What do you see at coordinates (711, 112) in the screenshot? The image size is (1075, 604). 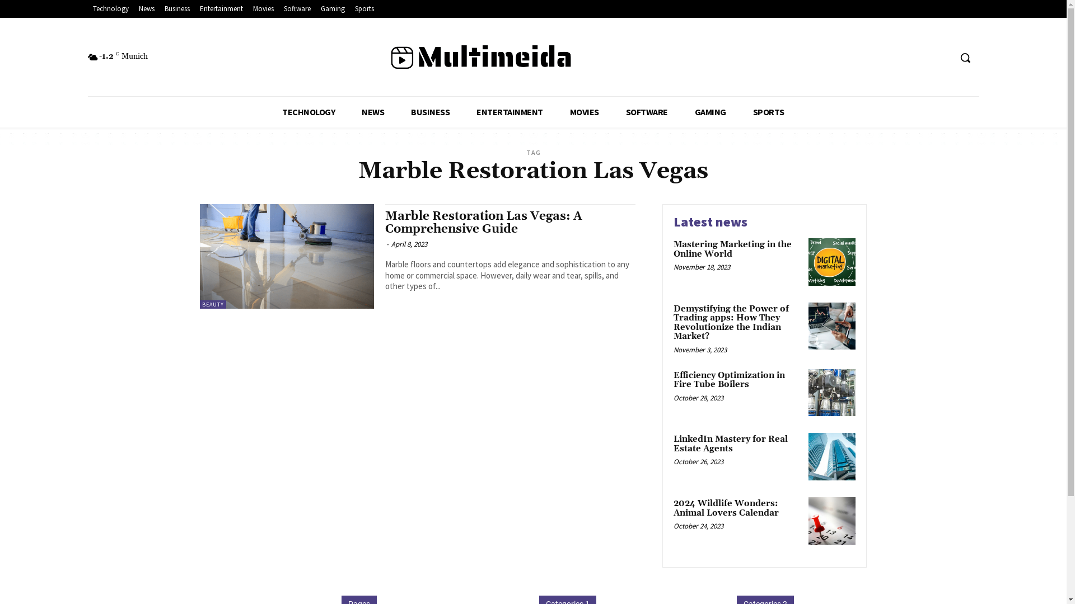 I see `GAMING` at bounding box center [711, 112].